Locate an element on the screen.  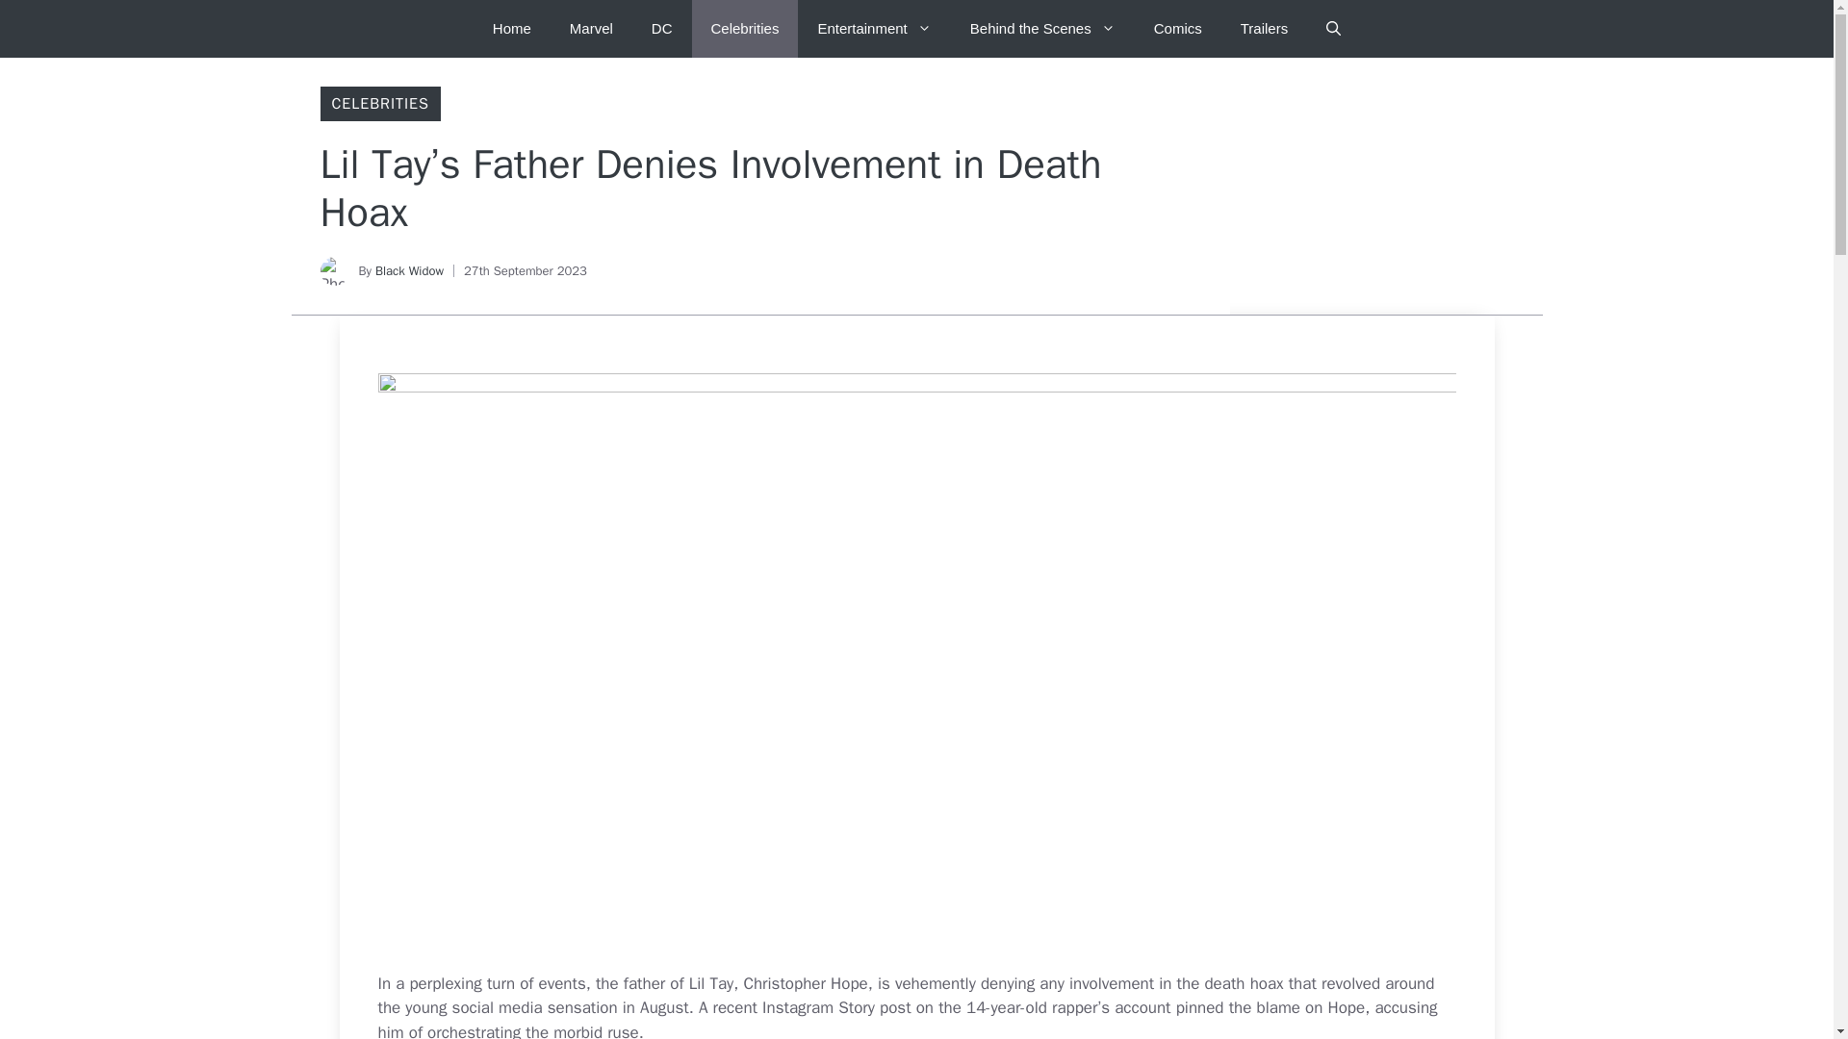
Behind the Scenes is located at coordinates (1042, 29).